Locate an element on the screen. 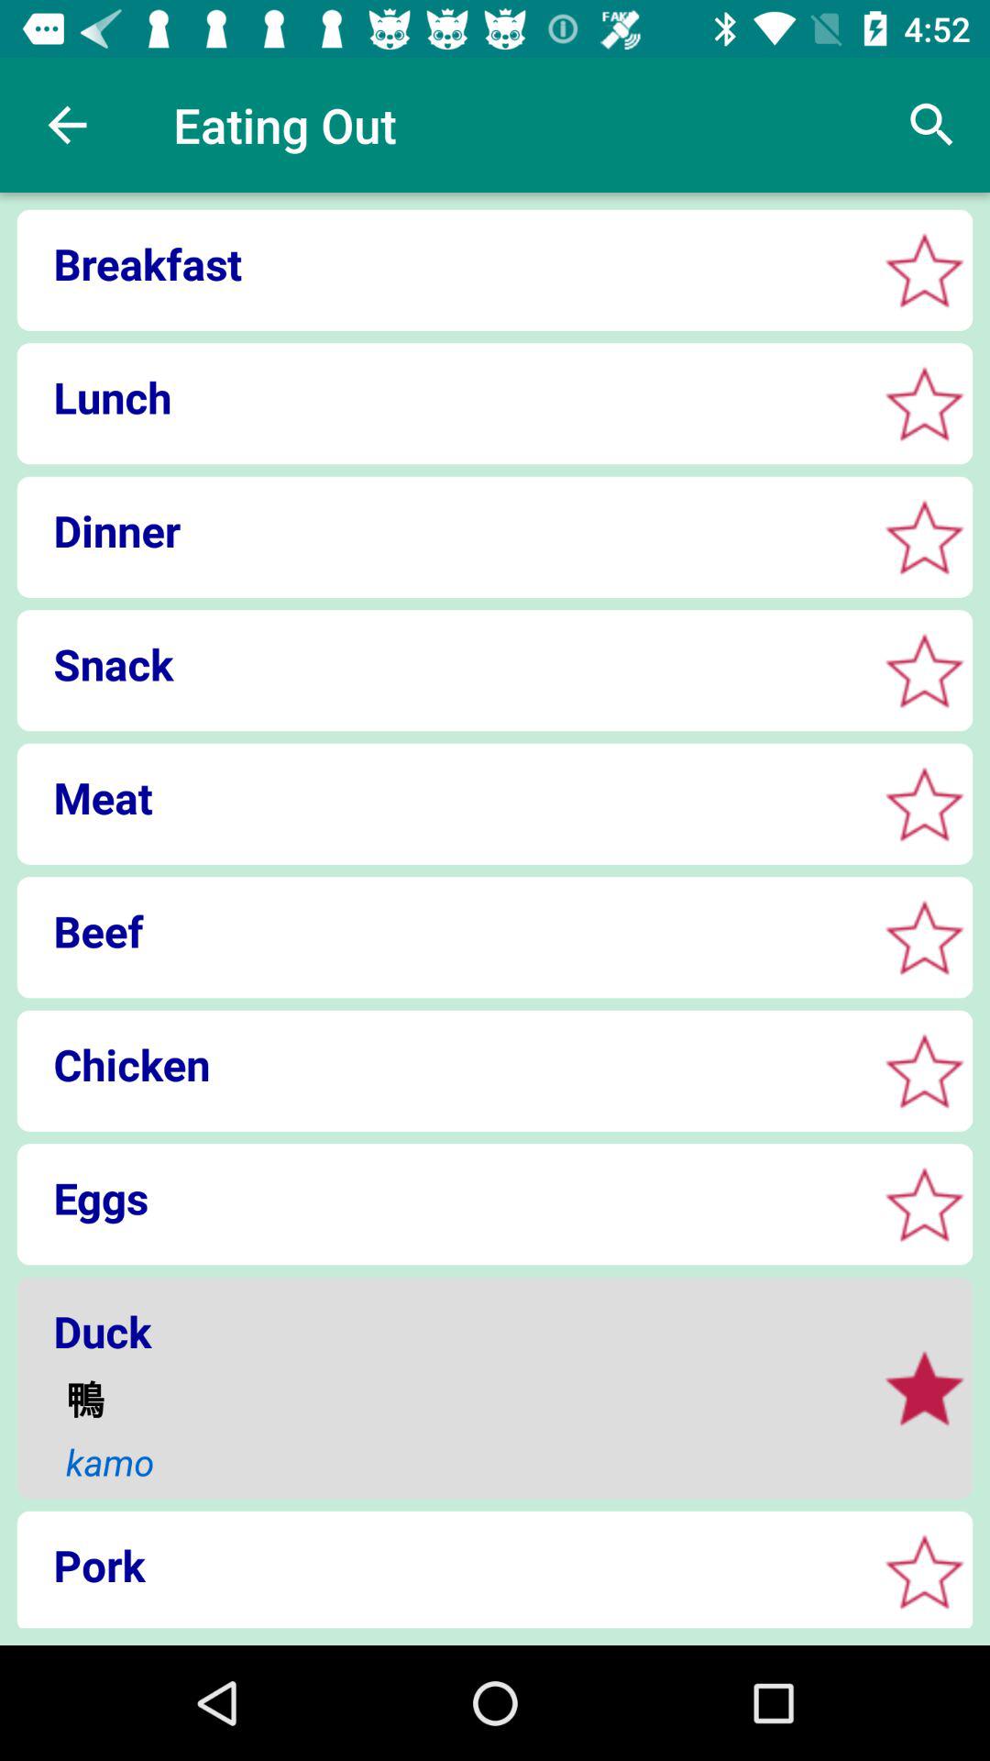 This screenshot has height=1761, width=990. tap lunch item is located at coordinates (440, 397).